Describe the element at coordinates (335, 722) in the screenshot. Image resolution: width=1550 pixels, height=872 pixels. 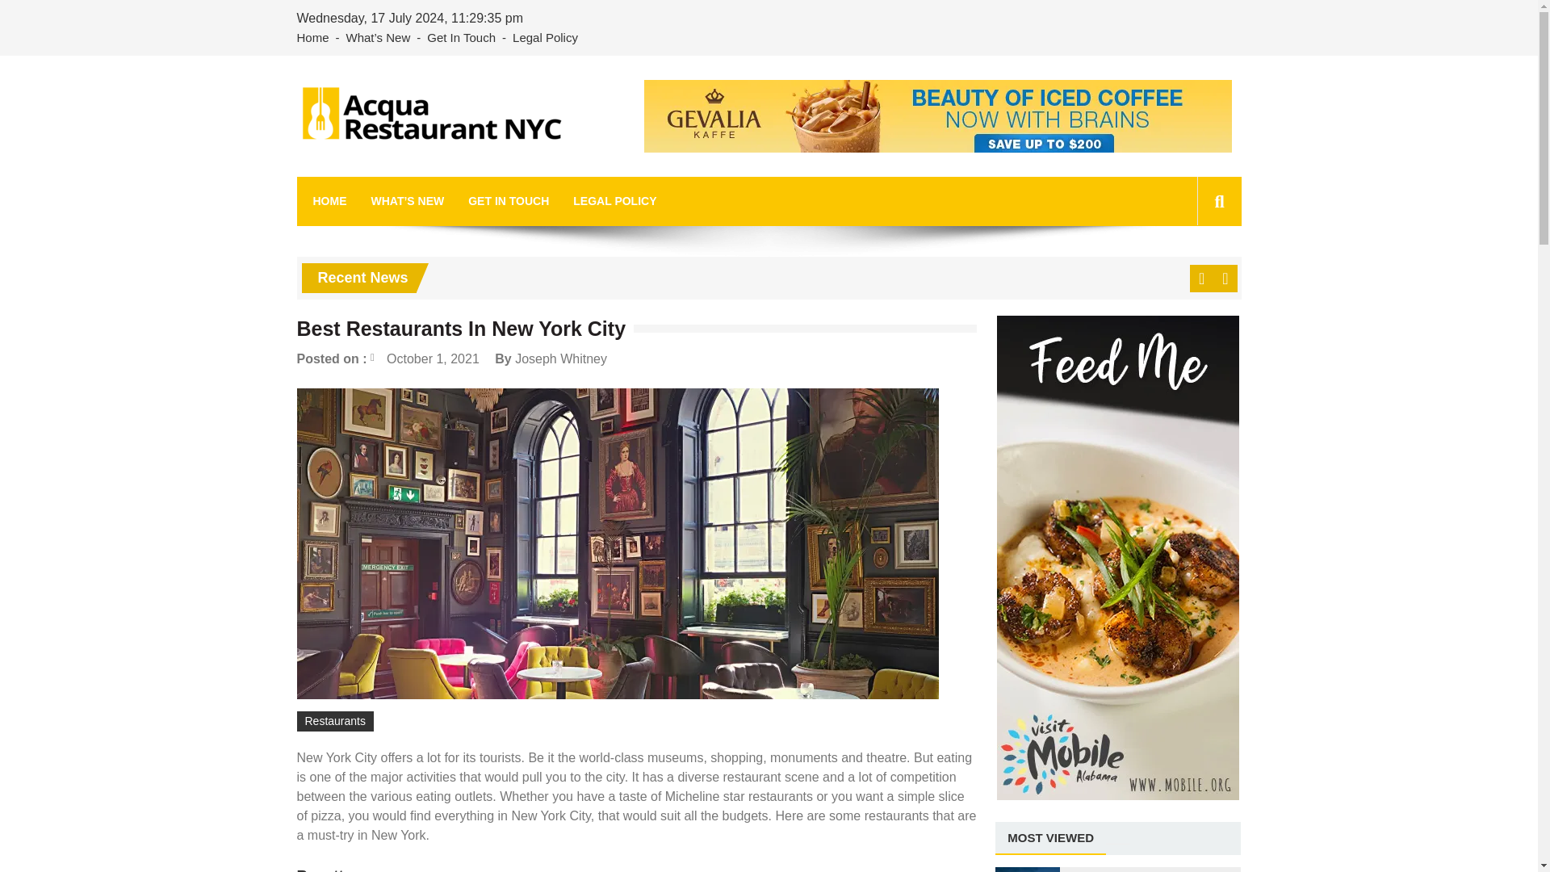
I see `Restaurants` at that location.